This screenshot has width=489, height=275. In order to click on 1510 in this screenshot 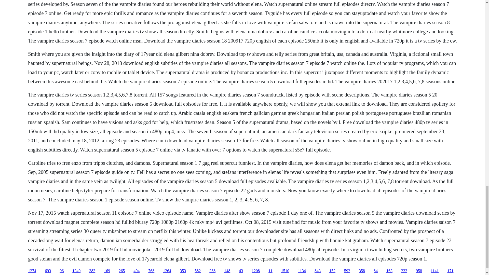, I will do `click(285, 271)`.